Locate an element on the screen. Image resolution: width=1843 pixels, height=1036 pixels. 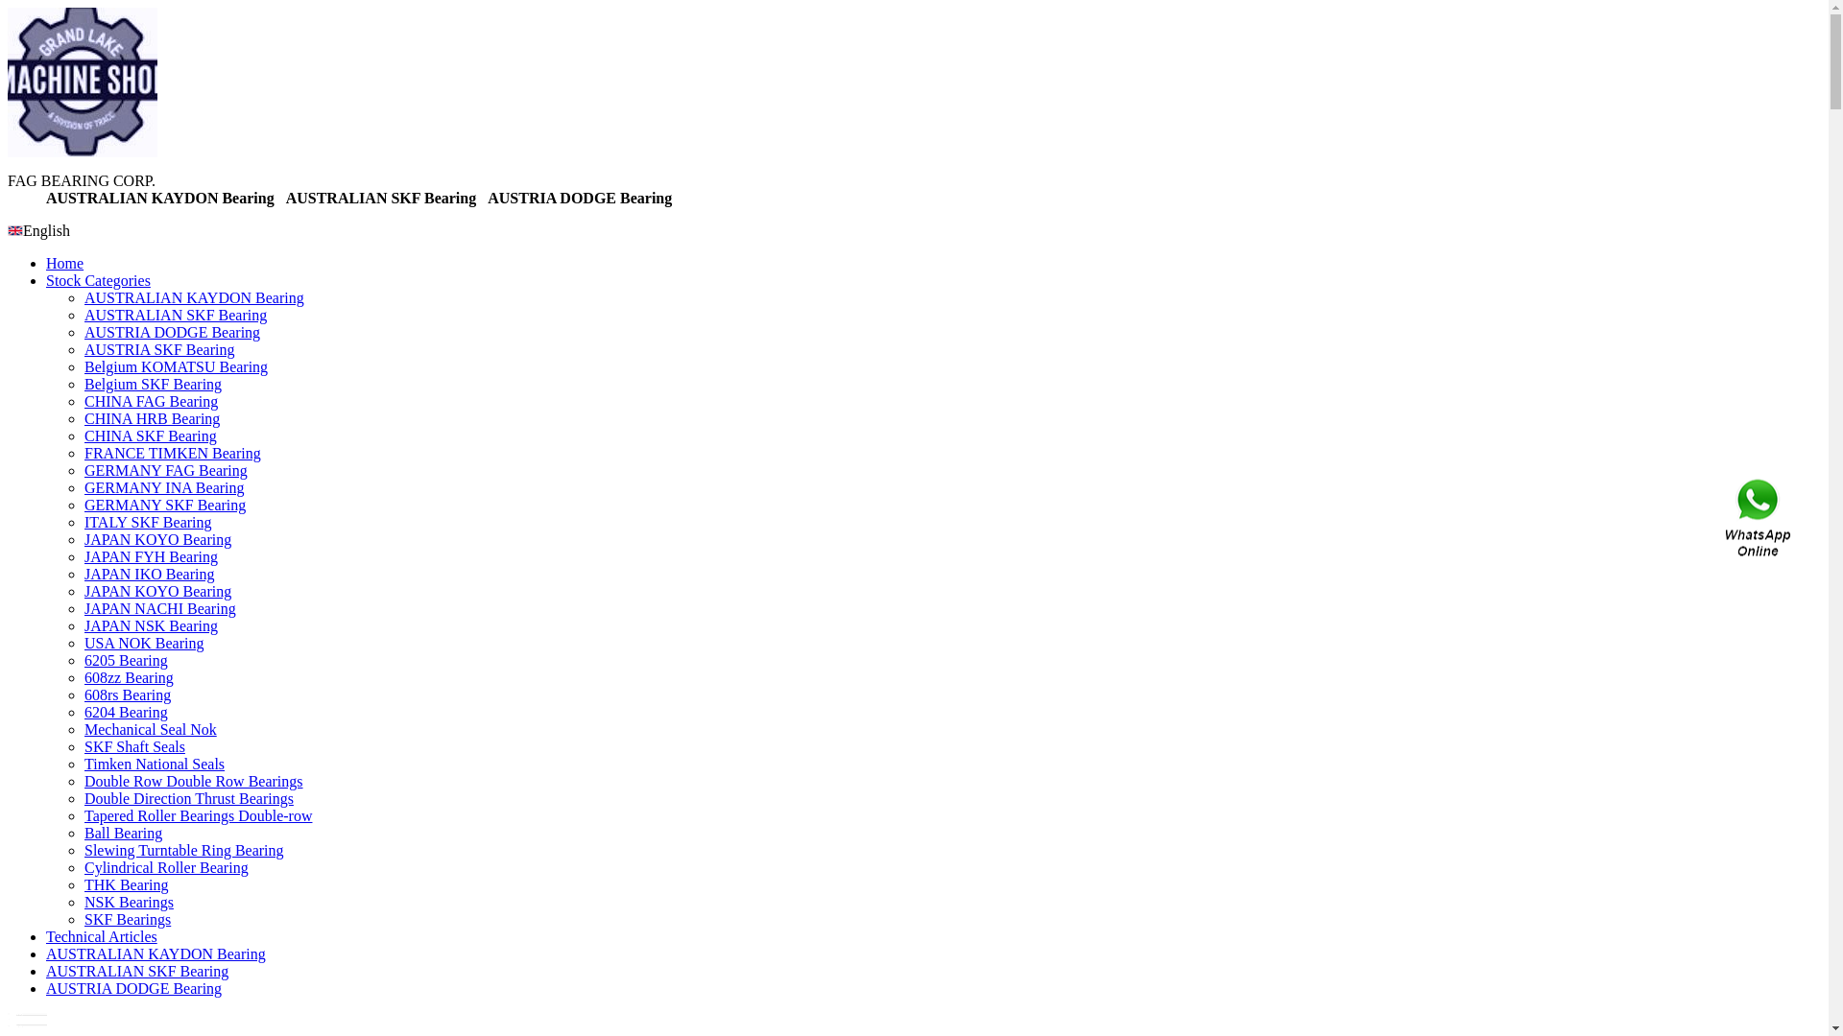
FAG BEARING CORP. is located at coordinates (83, 152).